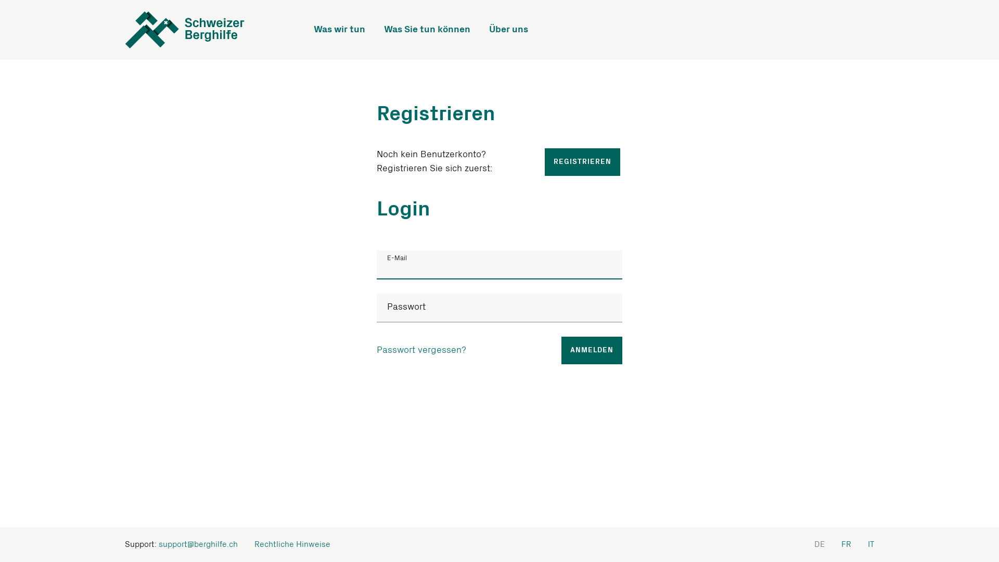 The width and height of the screenshot is (999, 562). I want to click on Was wir tun, so click(339, 30).